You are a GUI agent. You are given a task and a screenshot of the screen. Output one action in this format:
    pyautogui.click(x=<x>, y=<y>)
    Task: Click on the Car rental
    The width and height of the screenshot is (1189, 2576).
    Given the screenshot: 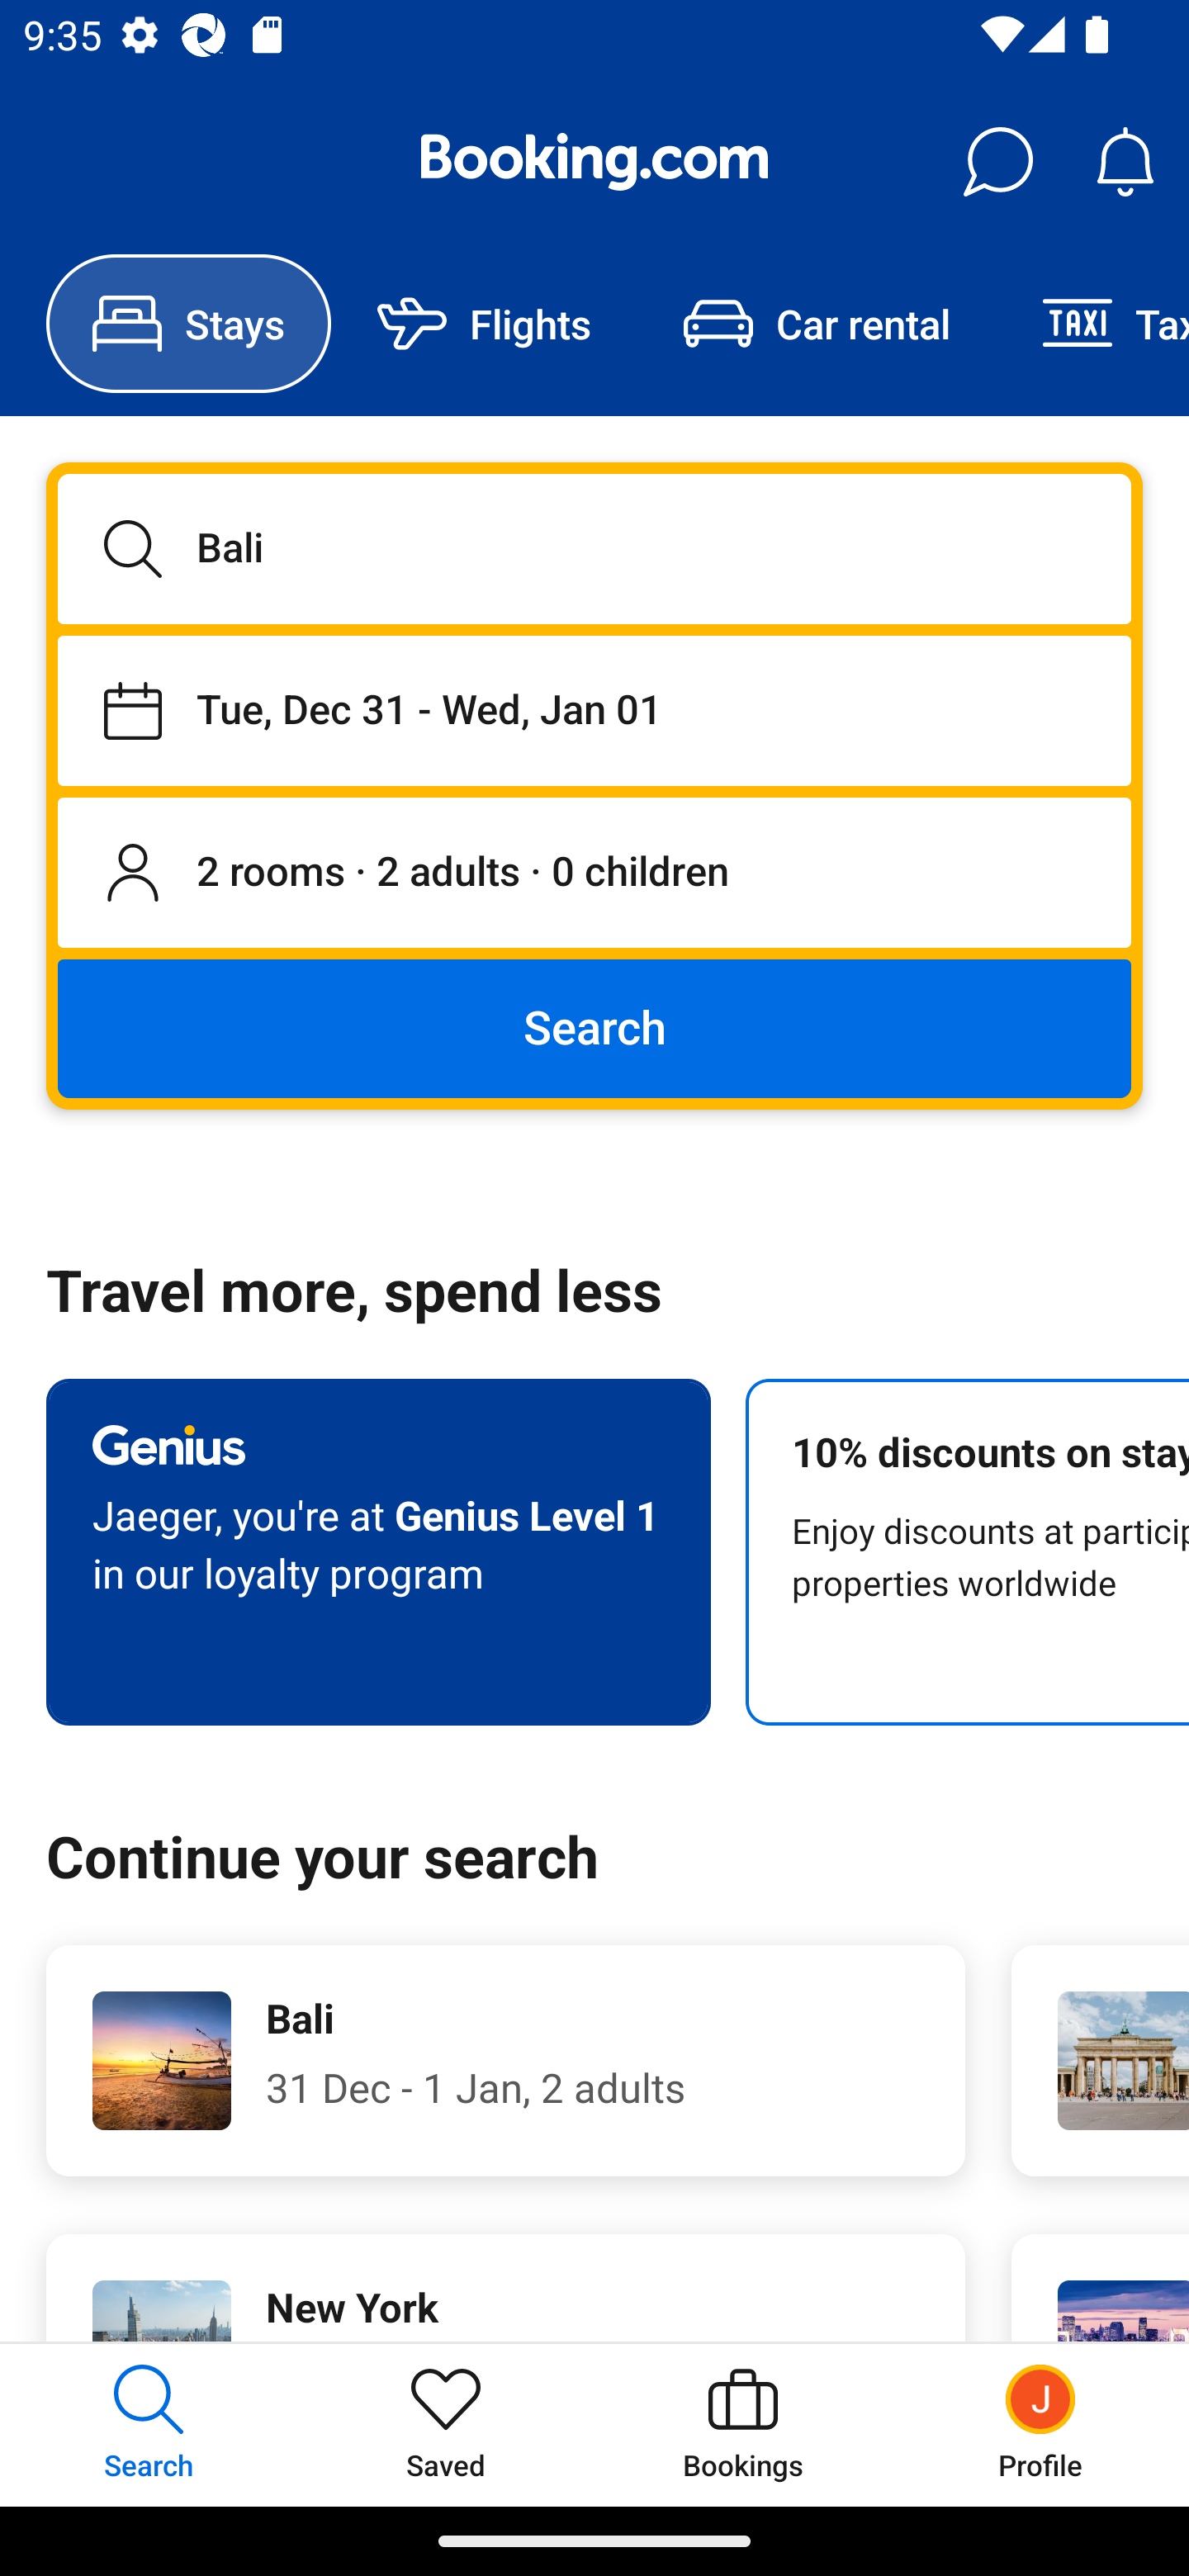 What is the action you would take?
    pyautogui.click(x=816, y=324)
    